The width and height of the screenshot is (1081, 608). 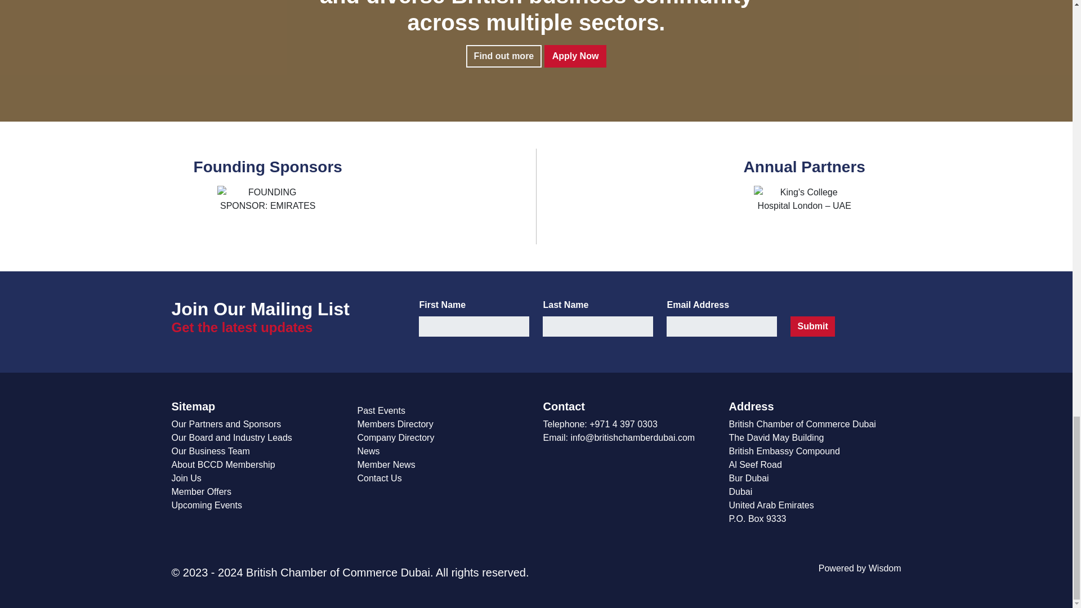 I want to click on About BCCD Membership, so click(x=222, y=464).